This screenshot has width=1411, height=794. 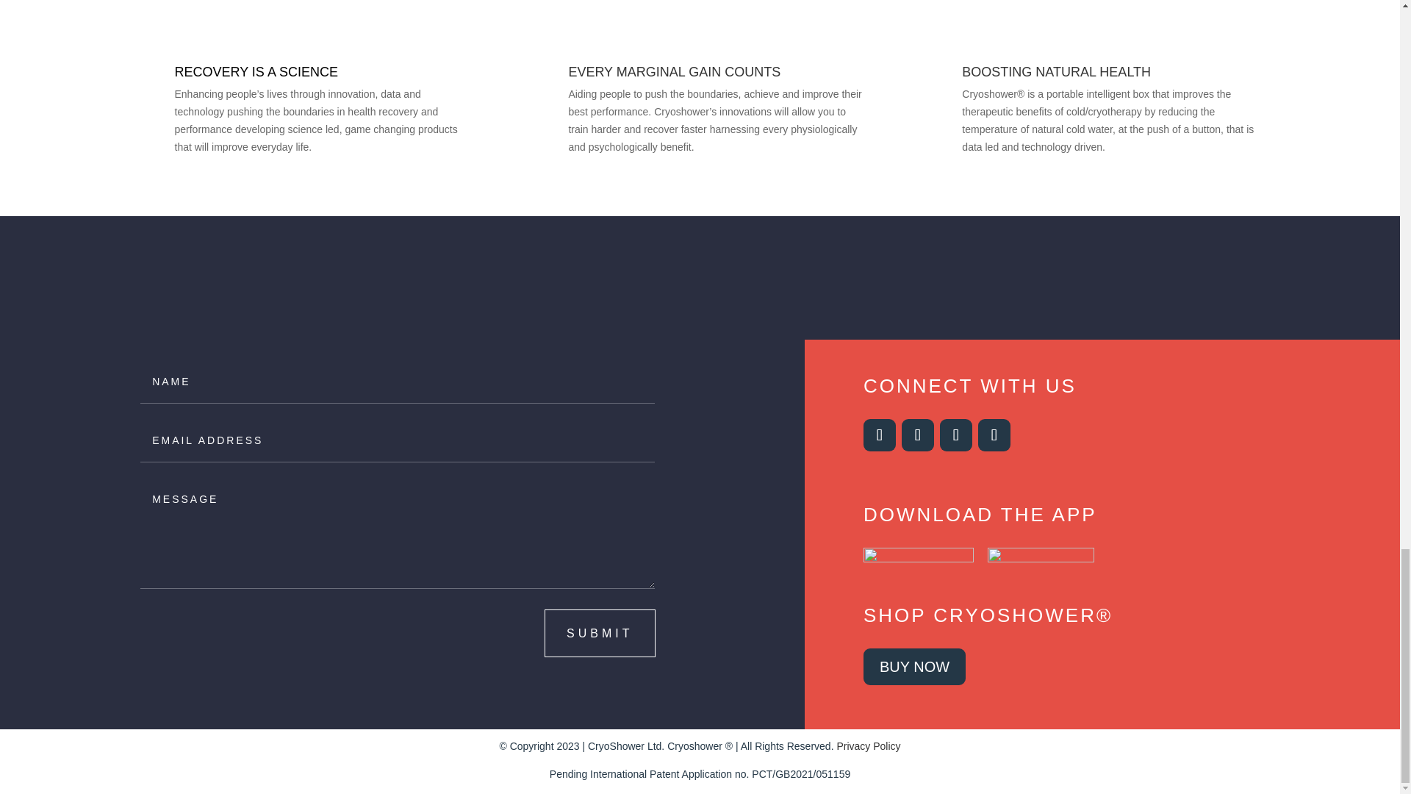 I want to click on BUY NOW, so click(x=914, y=667).